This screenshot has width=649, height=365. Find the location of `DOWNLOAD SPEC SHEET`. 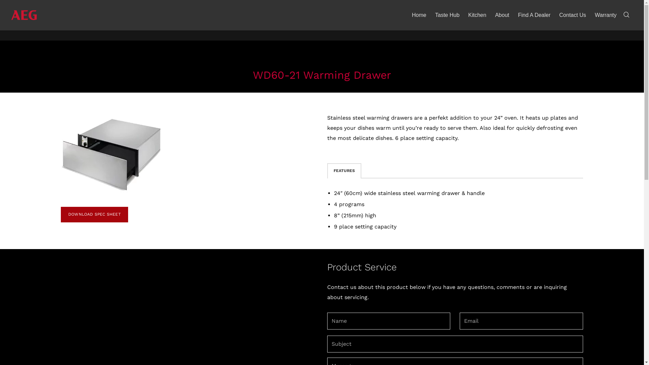

DOWNLOAD SPEC SHEET is located at coordinates (95, 215).